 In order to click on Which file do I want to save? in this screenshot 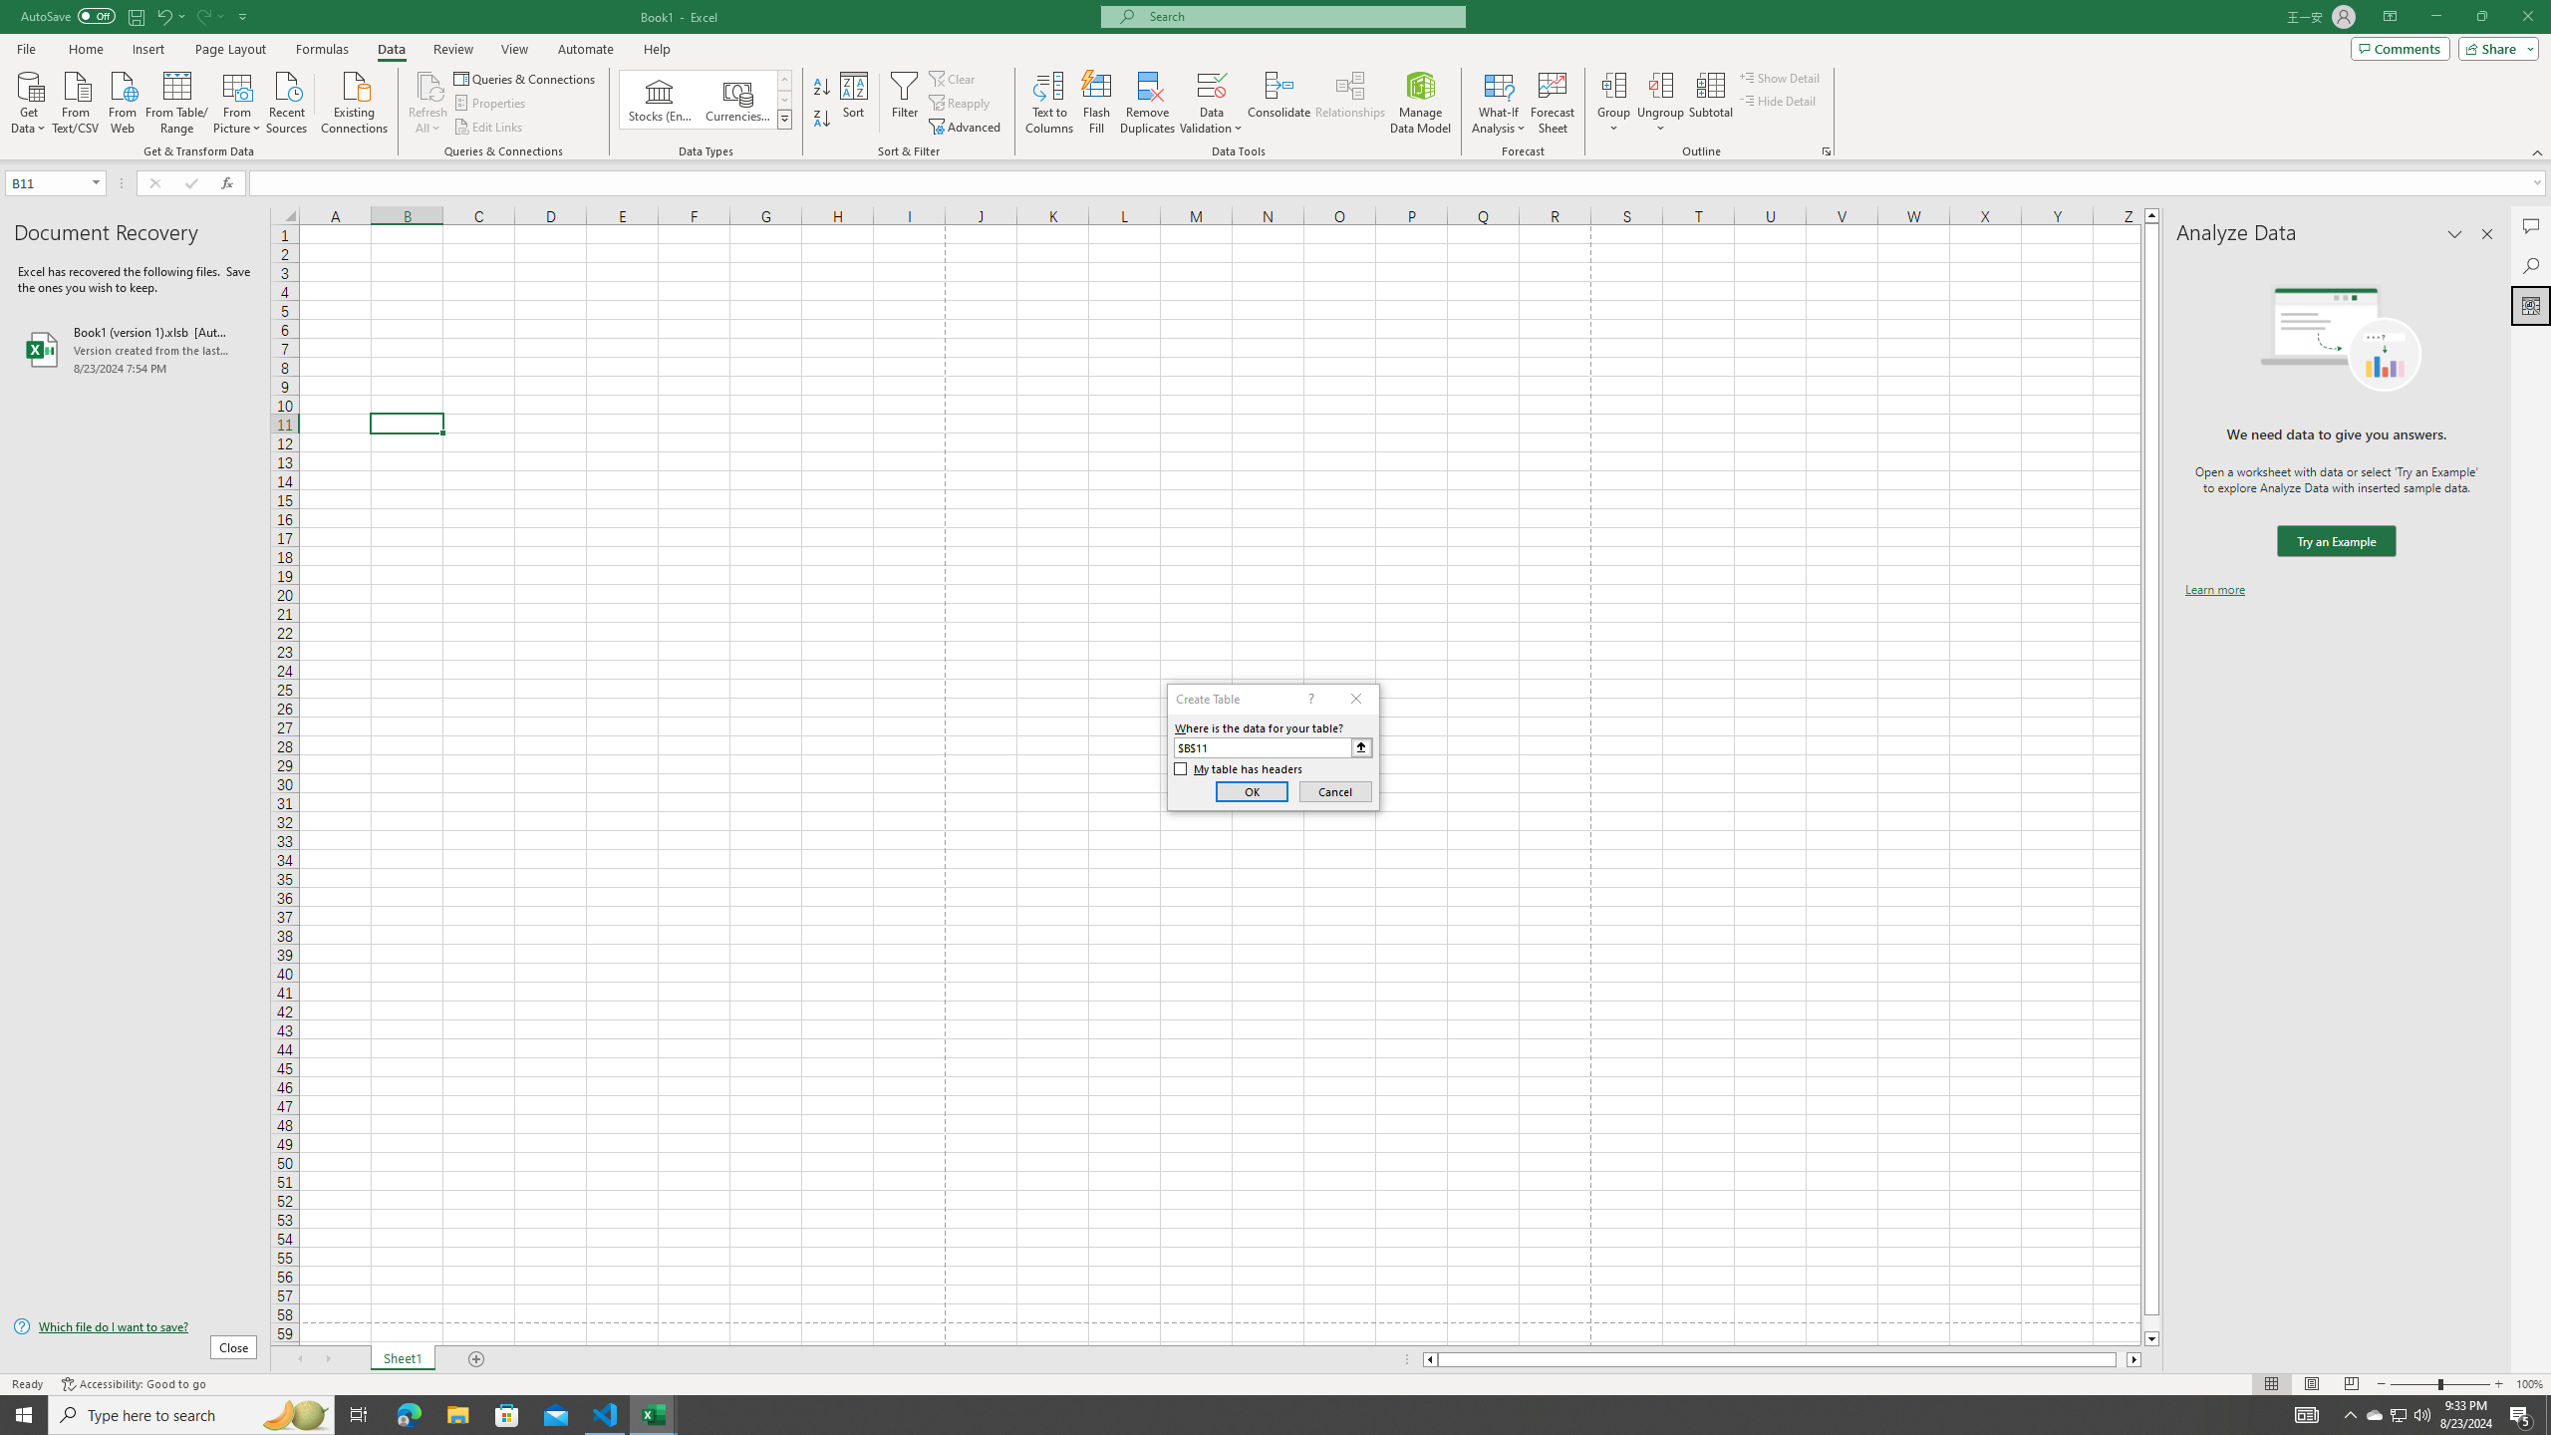, I will do `click(135, 1327)`.